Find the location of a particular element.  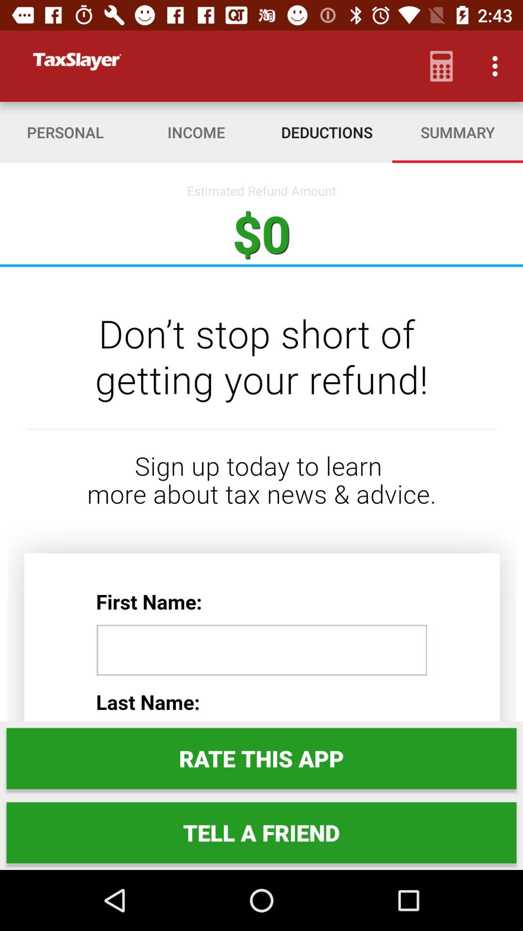

jump until rate this app is located at coordinates (261, 758).